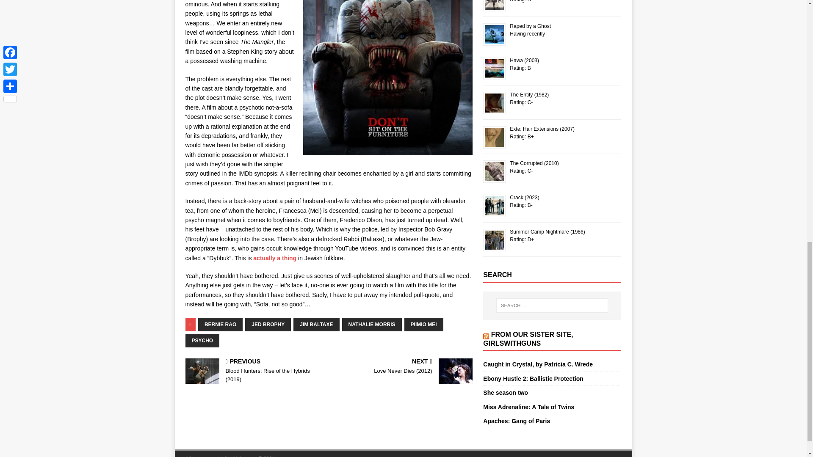 The width and height of the screenshot is (813, 457). Describe the element at coordinates (268, 324) in the screenshot. I see `JED BROPHY` at that location.